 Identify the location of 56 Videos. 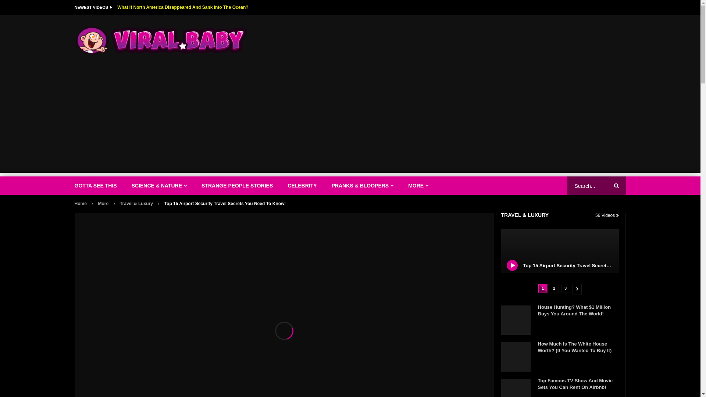
(607, 215).